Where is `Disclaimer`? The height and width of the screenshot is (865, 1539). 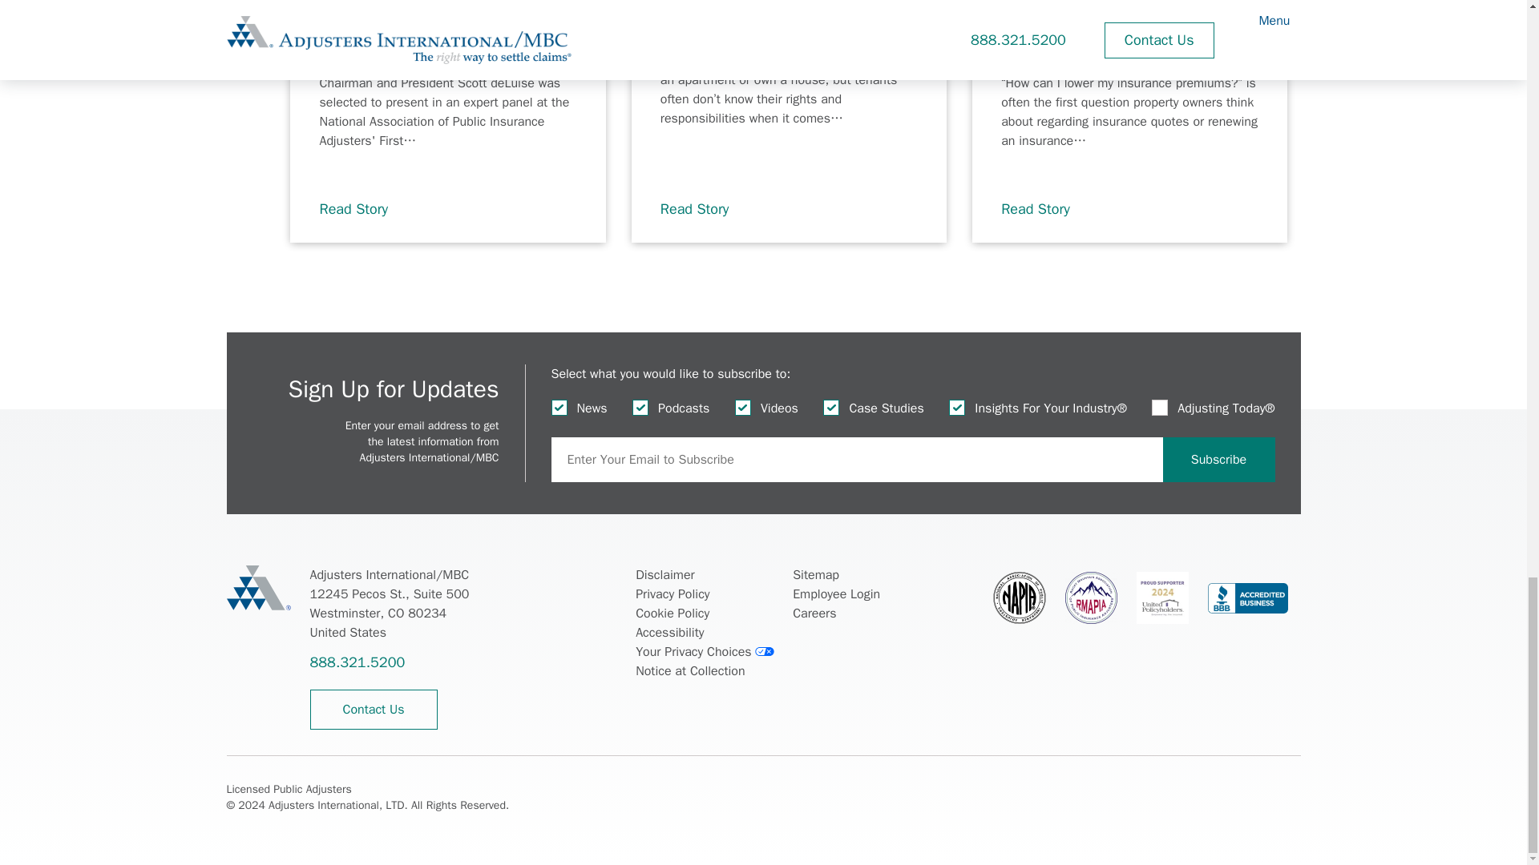
Disclaimer is located at coordinates (664, 575).